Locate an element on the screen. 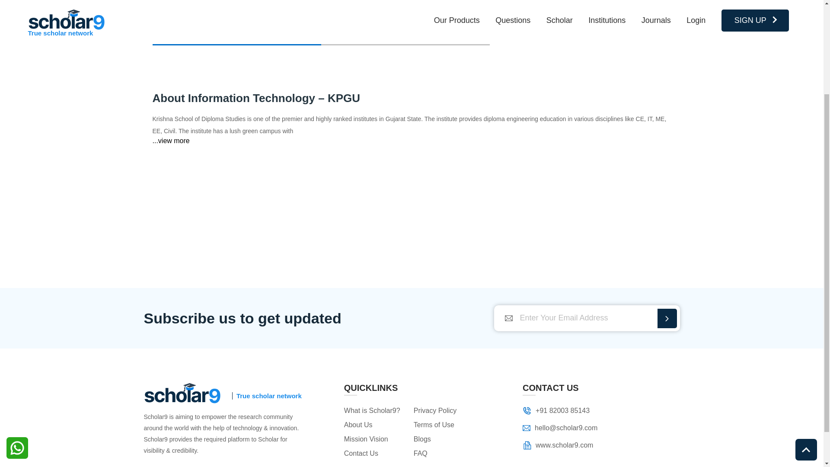  Publications is located at coordinates (236, 32).